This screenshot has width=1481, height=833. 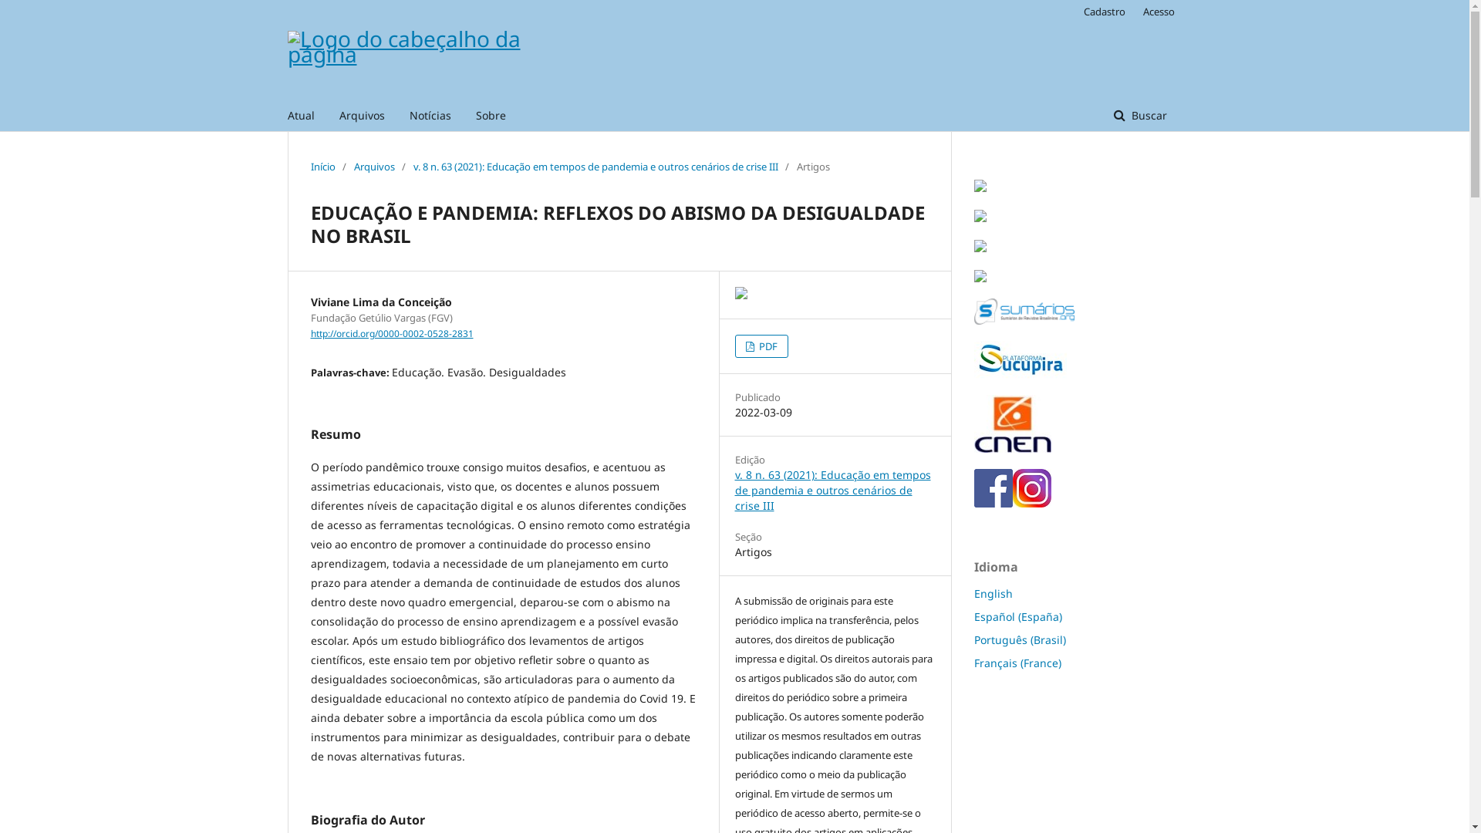 What do you see at coordinates (761, 346) in the screenshot?
I see `PDF` at bounding box center [761, 346].